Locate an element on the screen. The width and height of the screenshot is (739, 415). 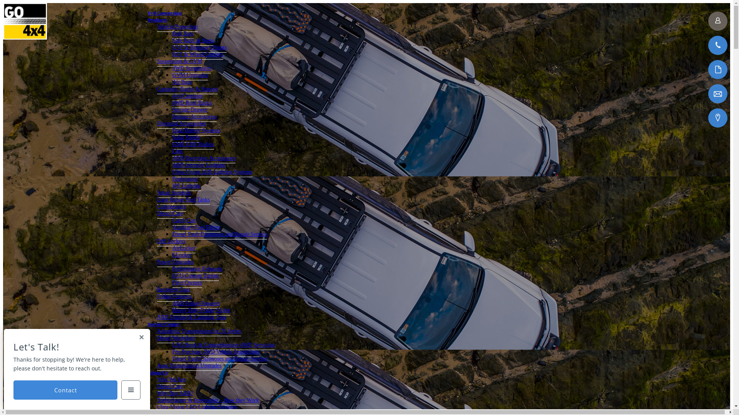
Fleet Owners is located at coordinates (187, 283).